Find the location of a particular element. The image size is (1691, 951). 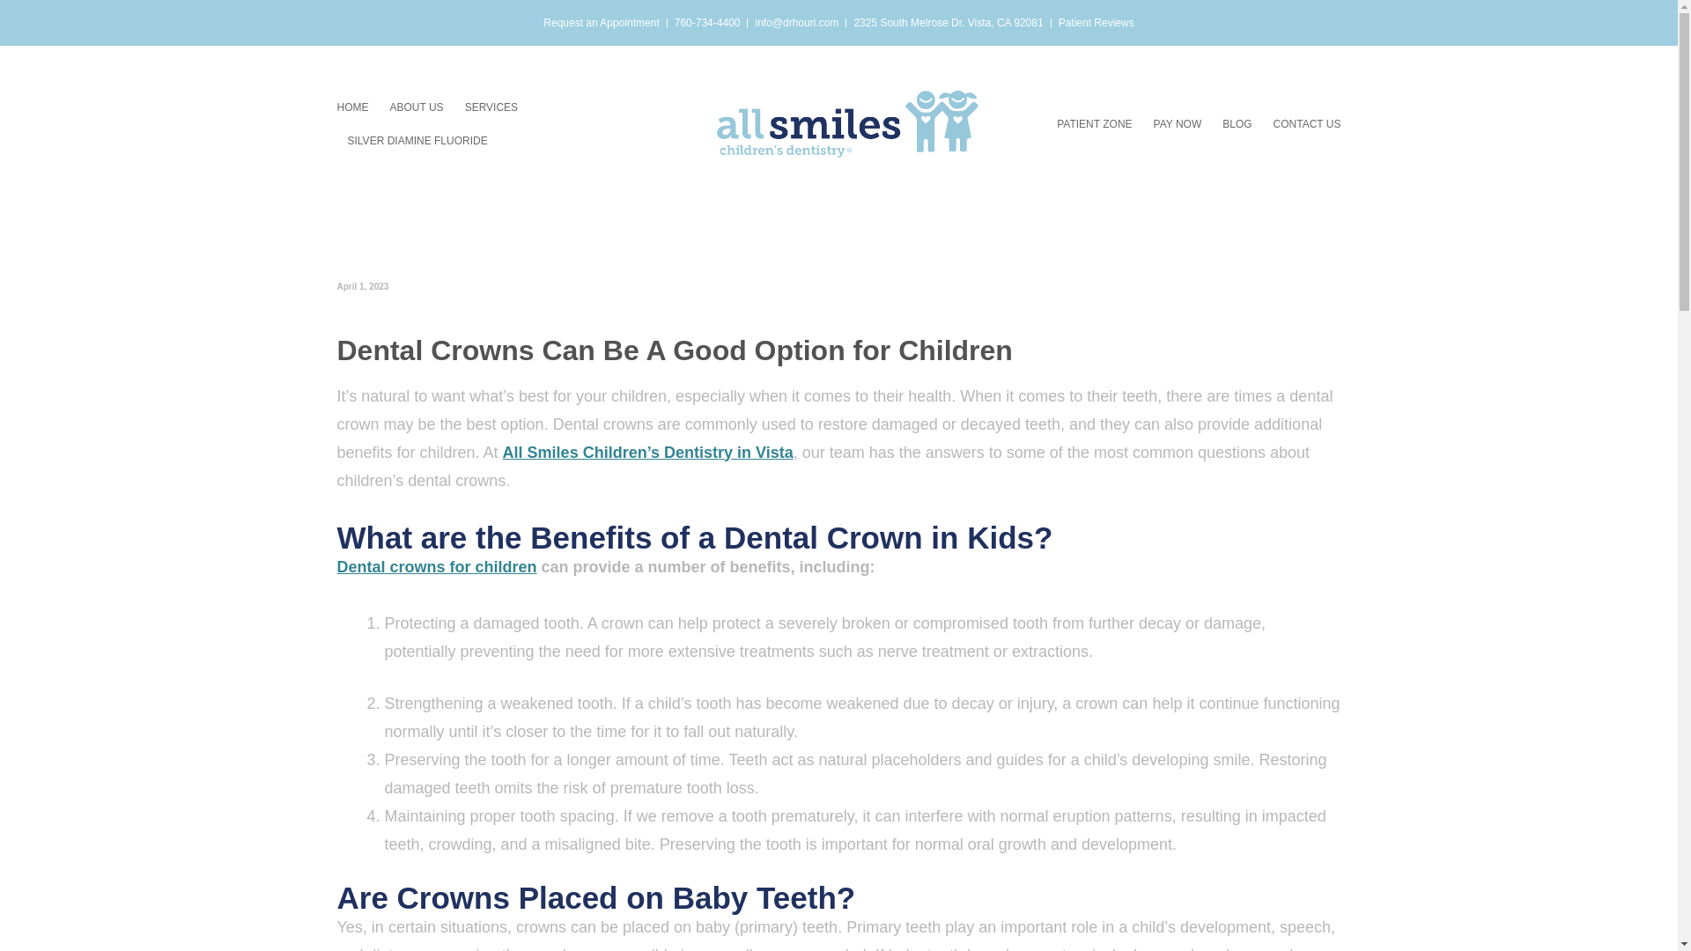

ABOUT US is located at coordinates (416, 107).